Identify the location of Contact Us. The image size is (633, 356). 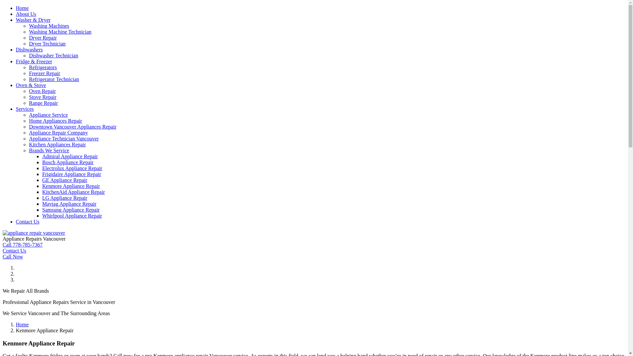
(15, 251).